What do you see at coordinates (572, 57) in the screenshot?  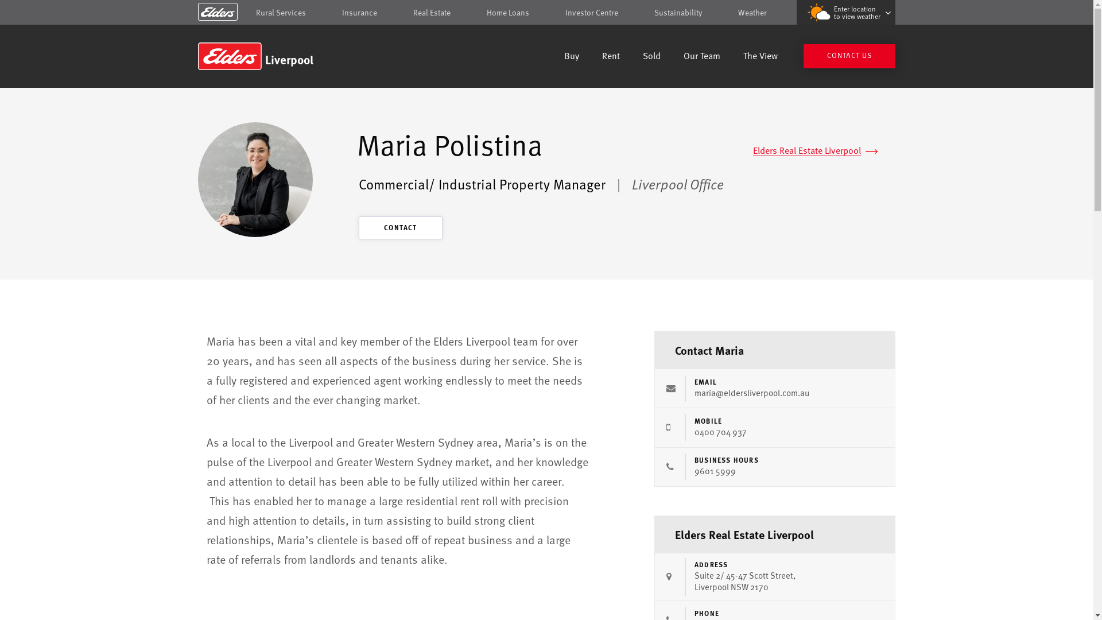 I see `Buy` at bounding box center [572, 57].